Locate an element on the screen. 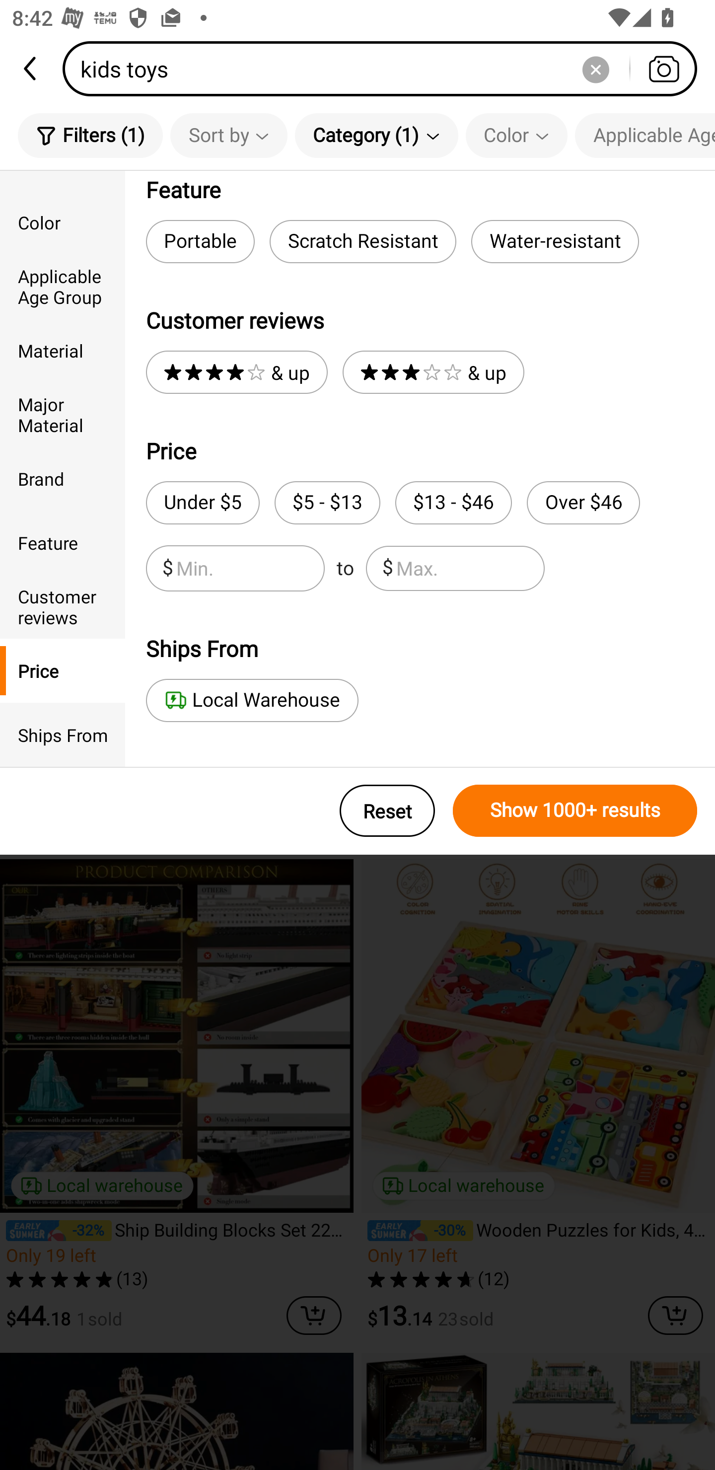  Feature is located at coordinates (63, 542).